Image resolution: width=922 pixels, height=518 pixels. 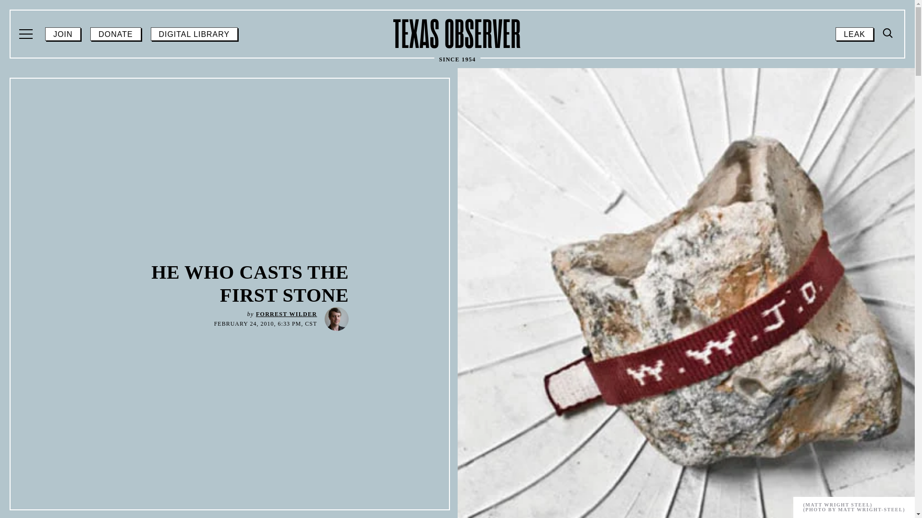 I want to click on JOIN, so click(x=457, y=34).